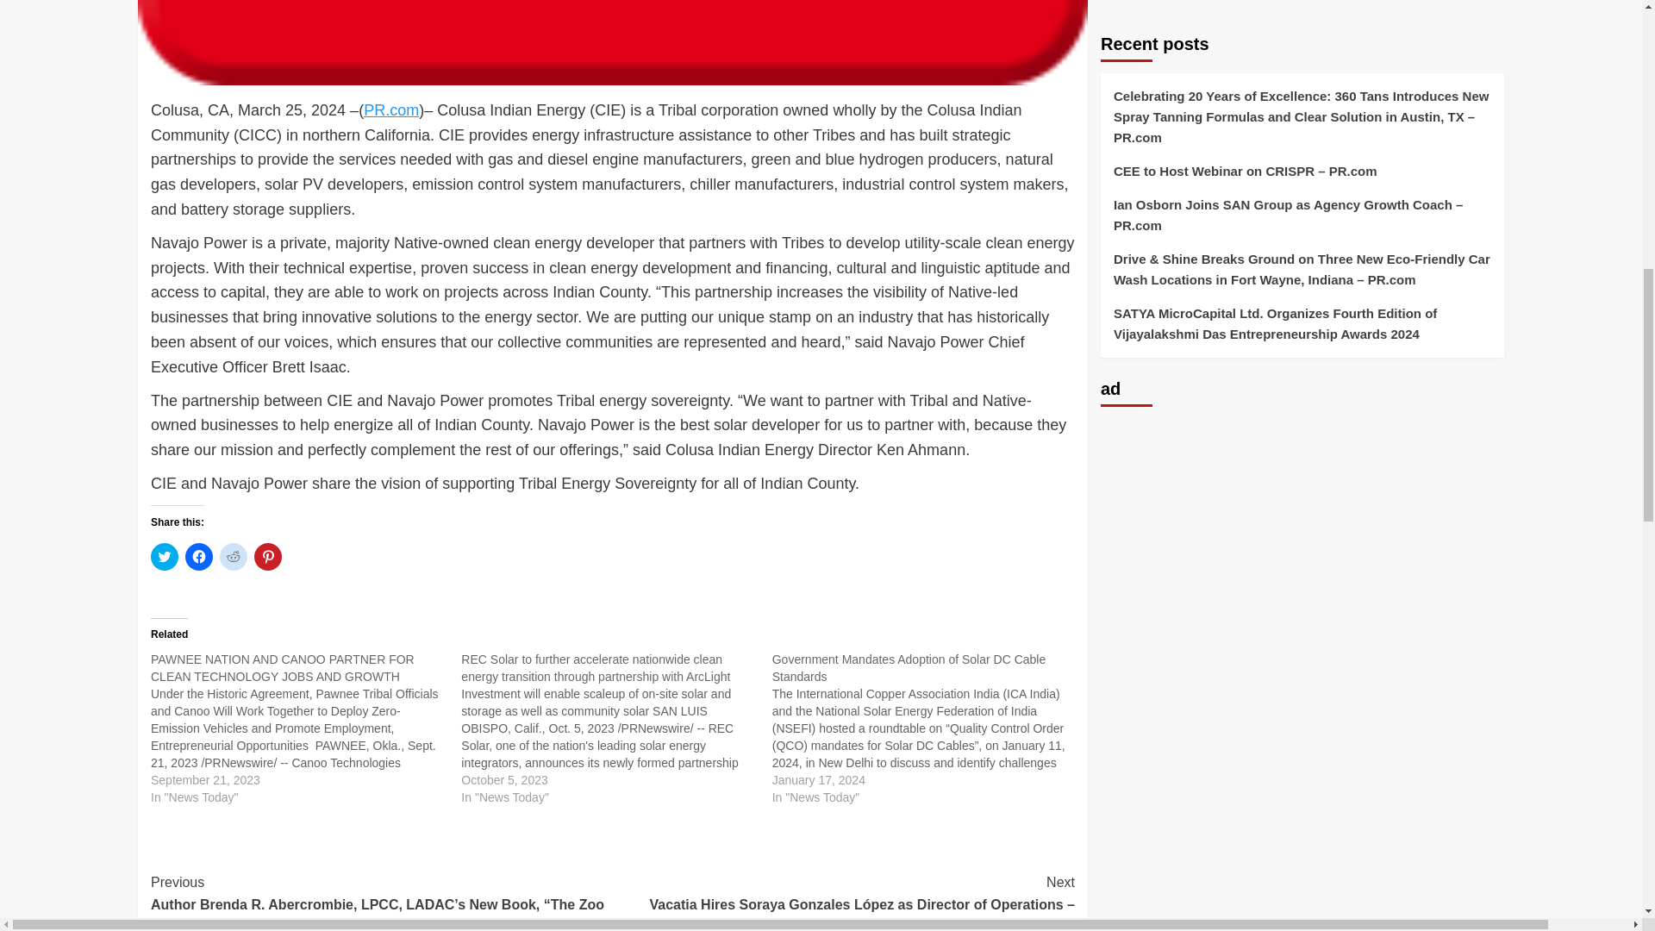 The image size is (1655, 931). Describe the element at coordinates (164, 557) in the screenshot. I see `Click to share on Twitter` at that location.